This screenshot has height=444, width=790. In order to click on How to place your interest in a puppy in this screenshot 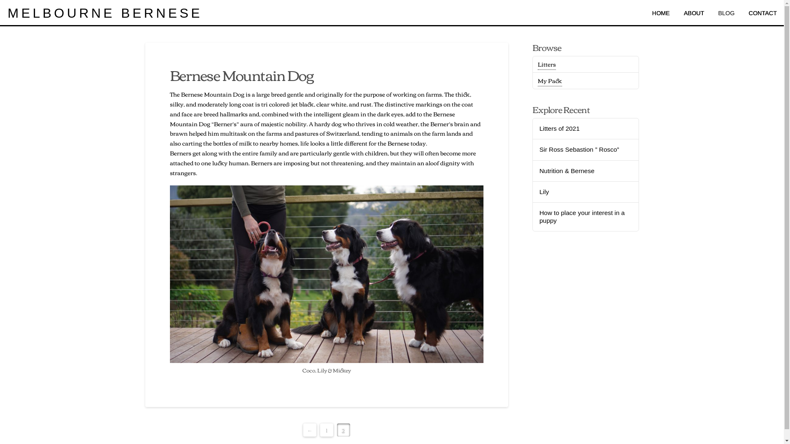, I will do `click(586, 217)`.